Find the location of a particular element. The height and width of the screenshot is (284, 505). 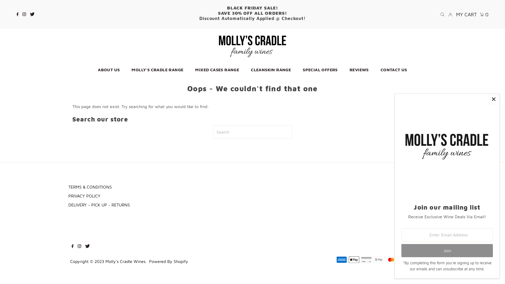

MIXED CASES RANGE is located at coordinates (217, 70).